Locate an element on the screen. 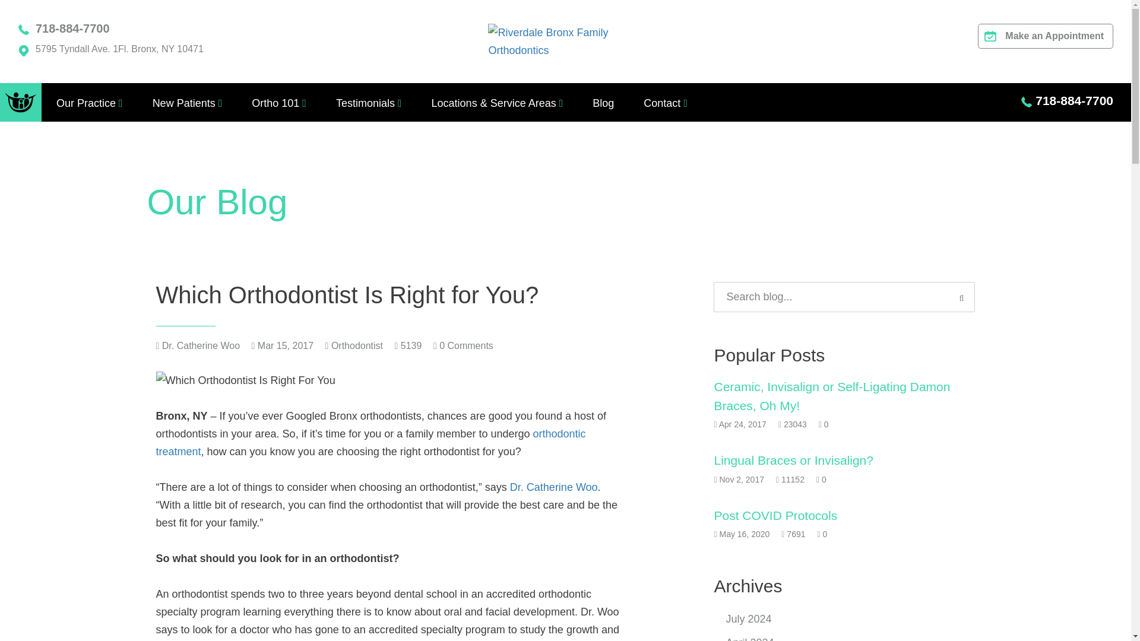 This screenshot has height=641, width=1140. 5795 Tyndall Ave. 1Fl. Bronx, NY 10471 is located at coordinates (119, 49).